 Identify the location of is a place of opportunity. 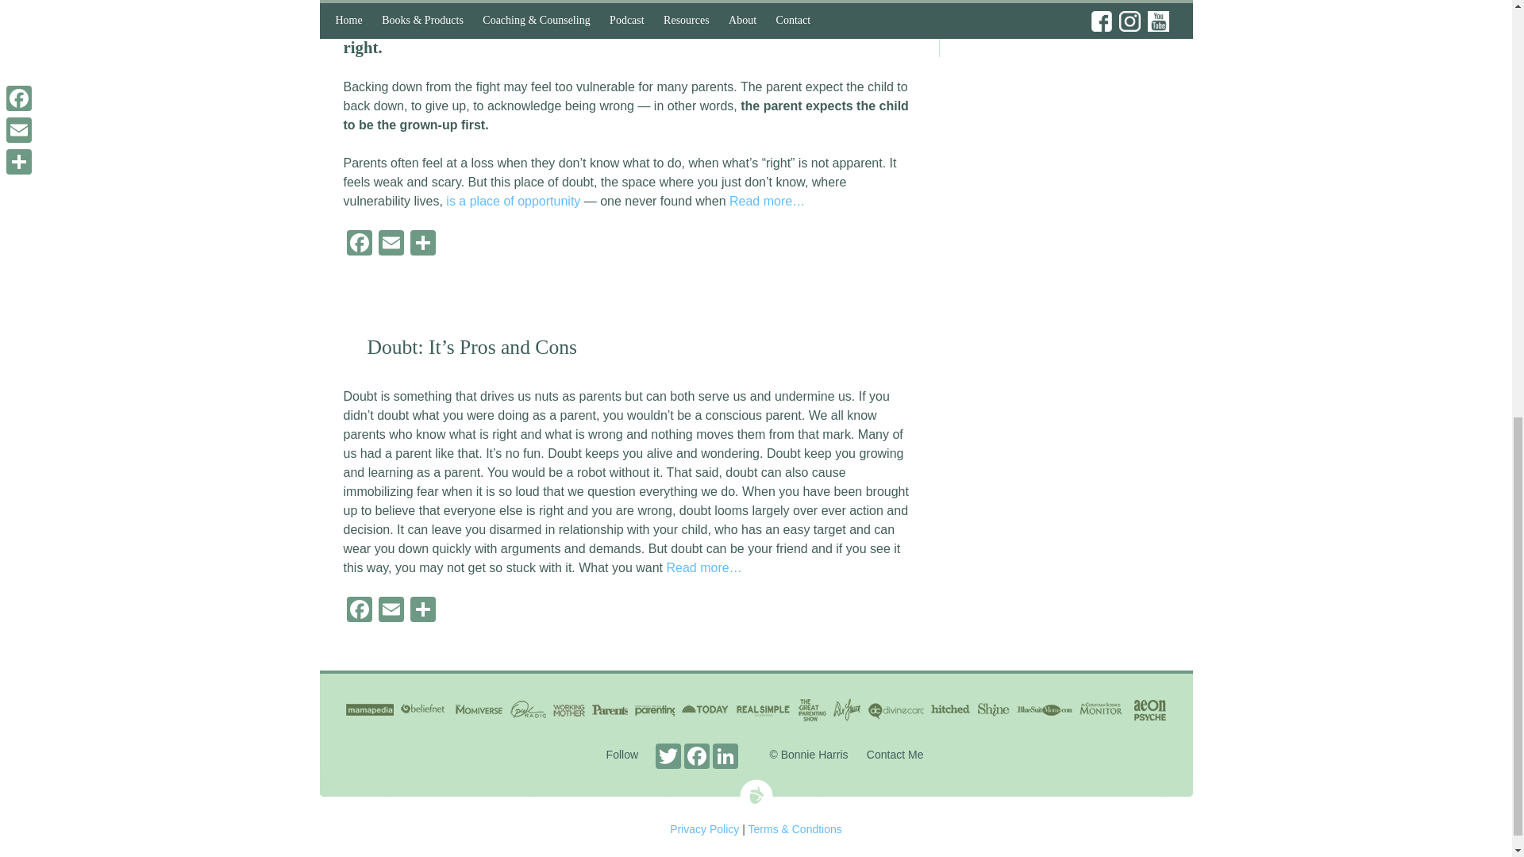
(511, 202).